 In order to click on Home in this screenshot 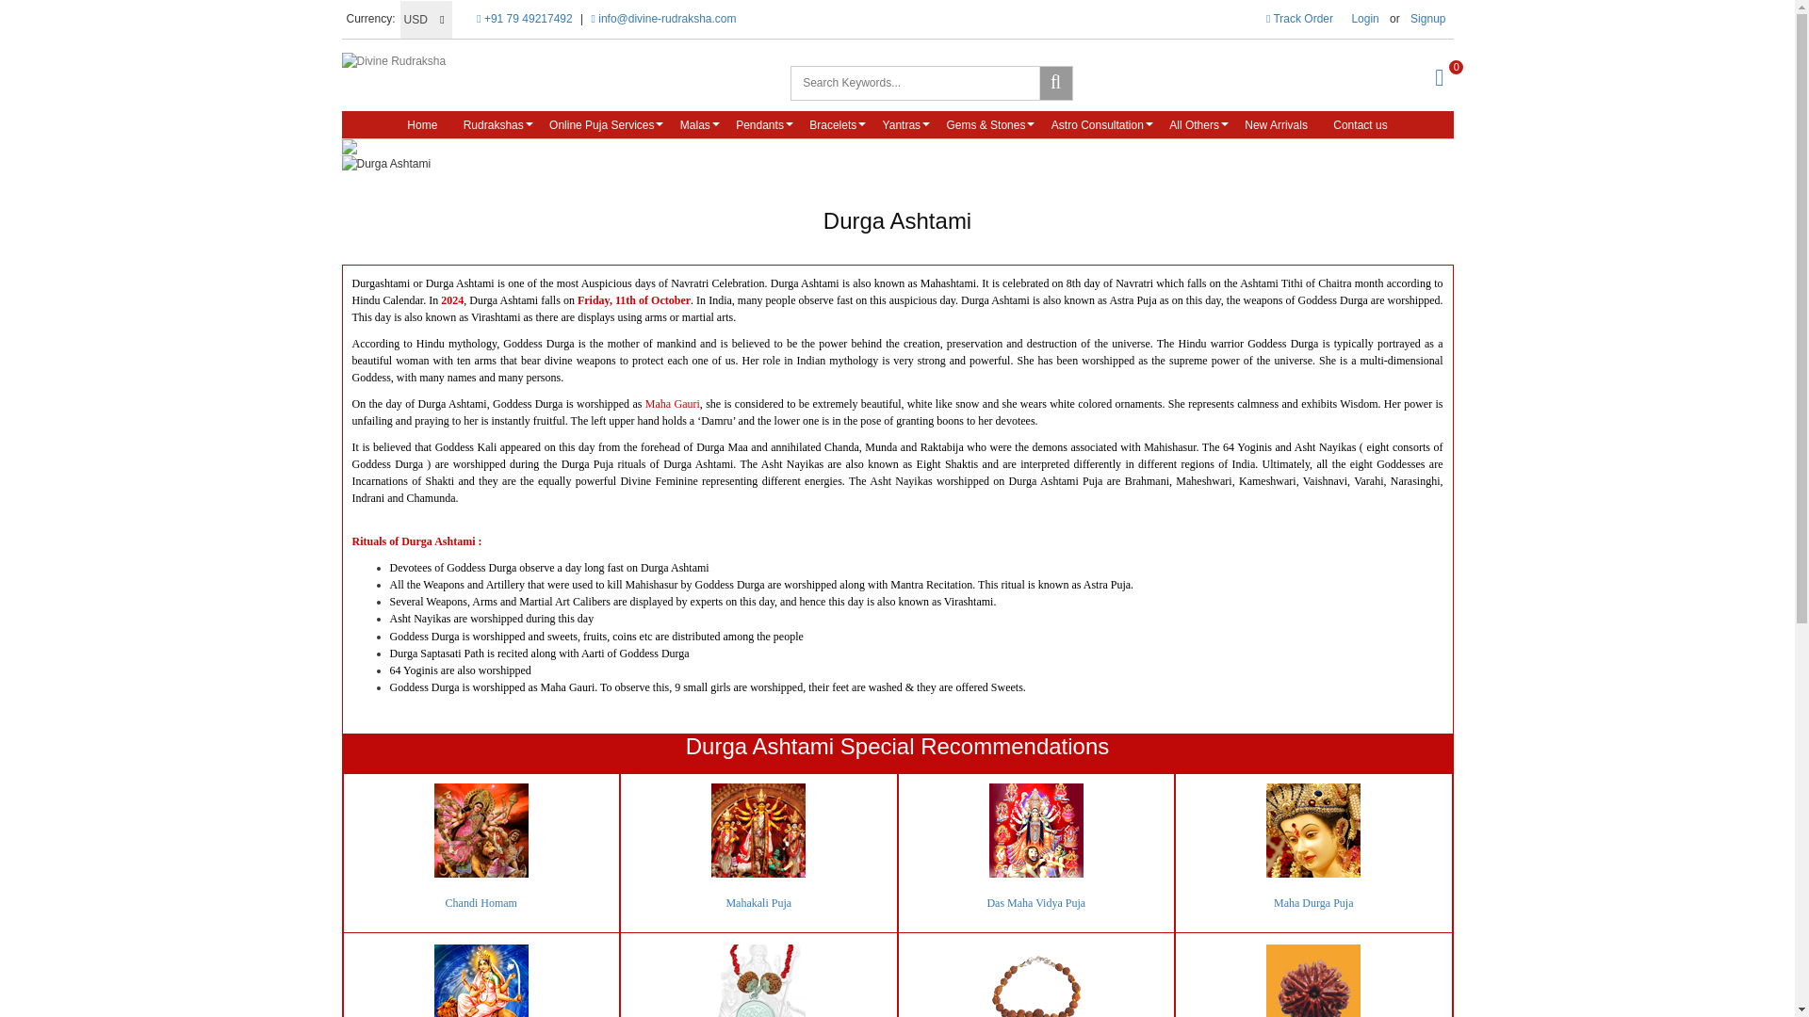, I will do `click(422, 124)`.